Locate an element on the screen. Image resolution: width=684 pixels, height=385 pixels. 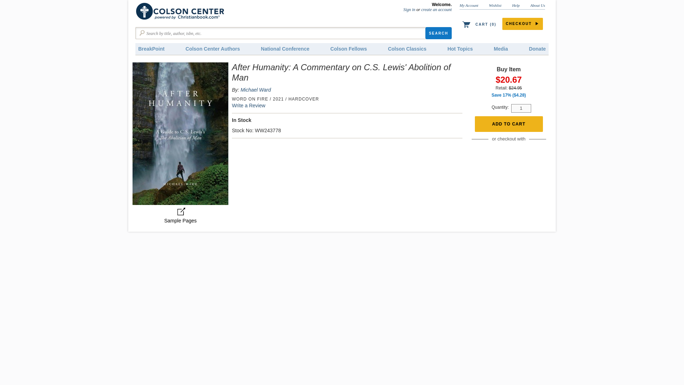
create an account is located at coordinates (436, 9).